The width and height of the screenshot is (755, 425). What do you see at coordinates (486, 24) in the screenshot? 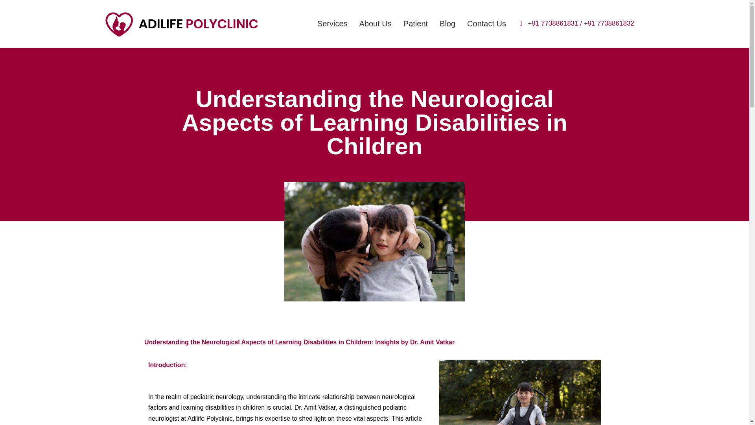
I see `Contact Us` at bounding box center [486, 24].